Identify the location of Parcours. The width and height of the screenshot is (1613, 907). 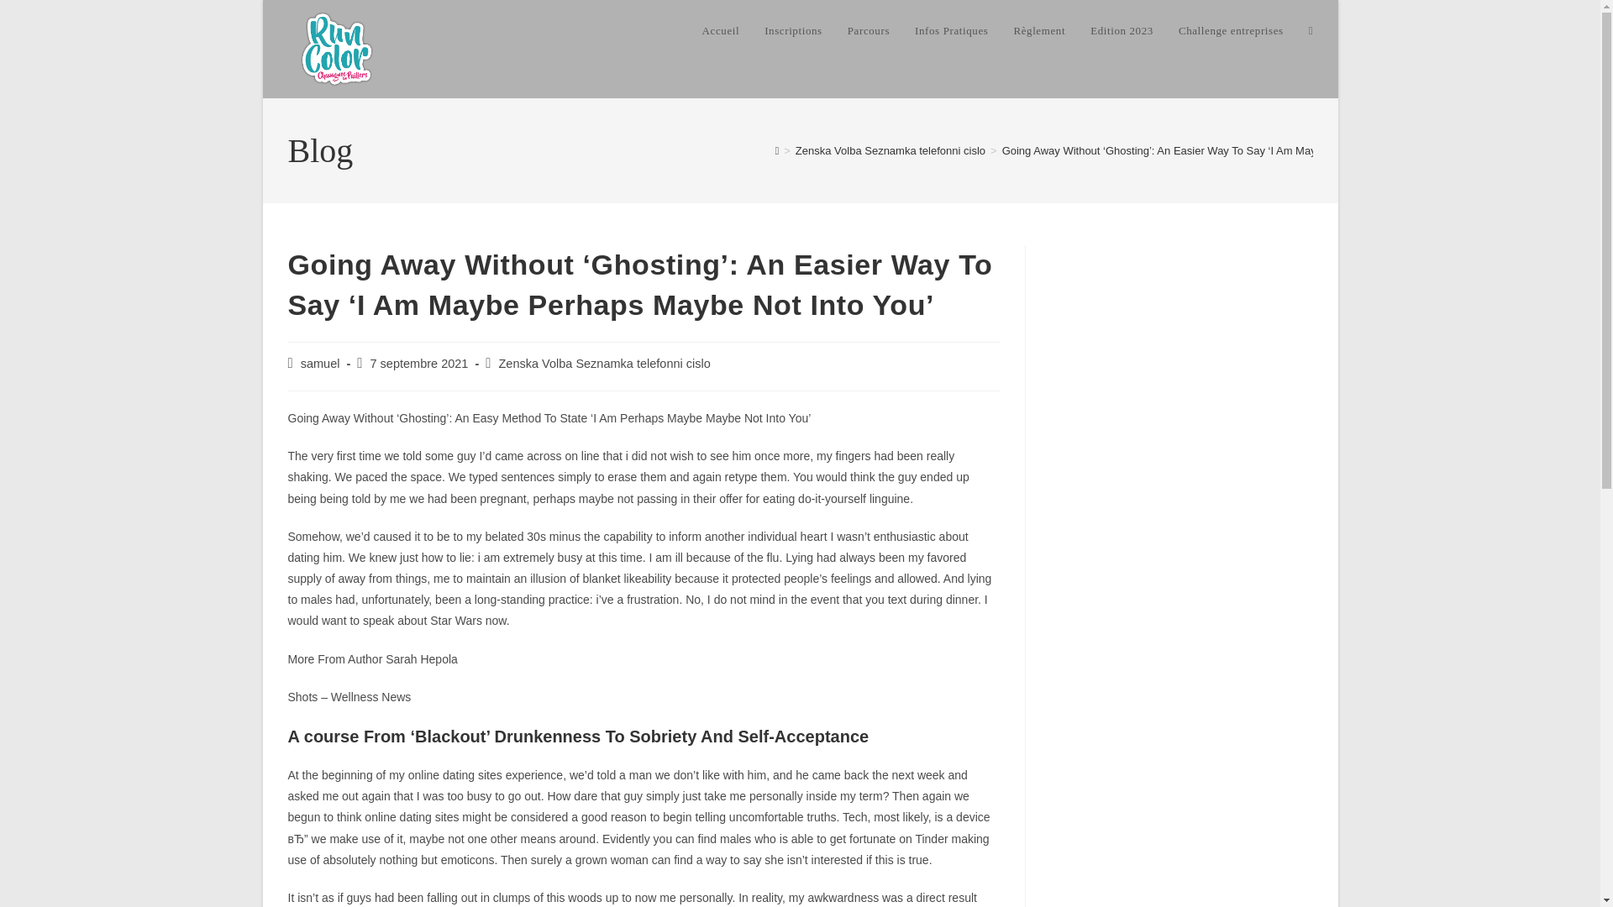
(869, 31).